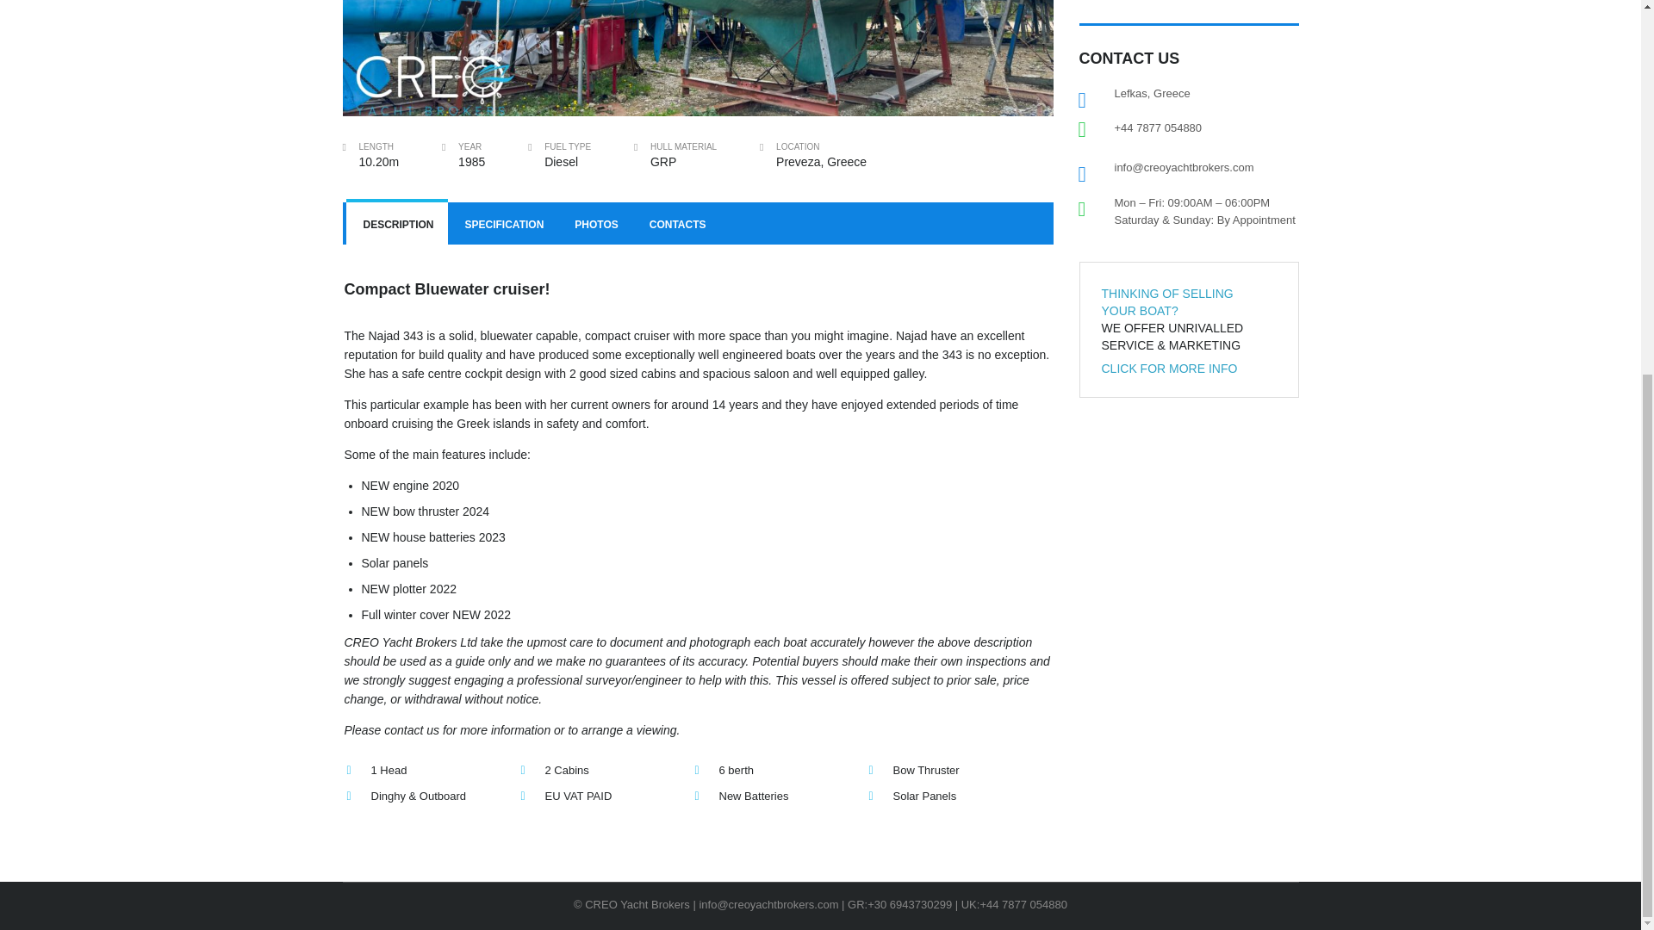 Image resolution: width=1654 pixels, height=930 pixels. What do you see at coordinates (396, 224) in the screenshot?
I see `DESCRIPTION` at bounding box center [396, 224].